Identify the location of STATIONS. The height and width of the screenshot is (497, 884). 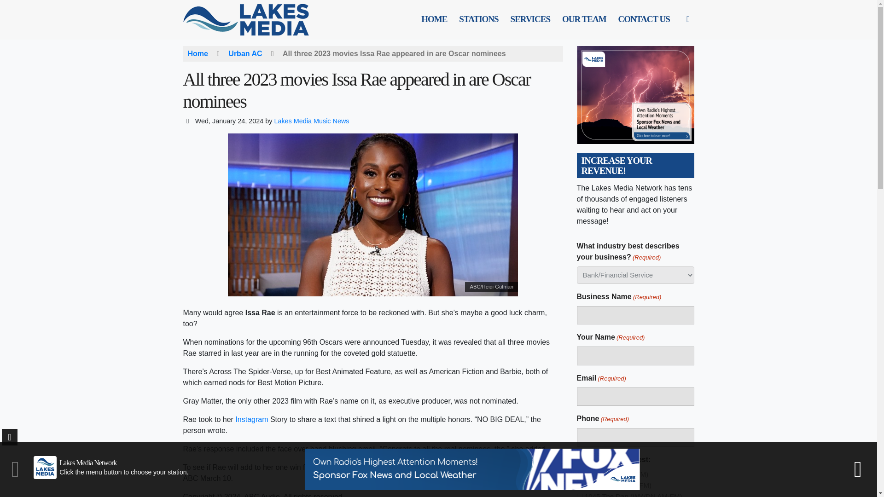
(478, 19).